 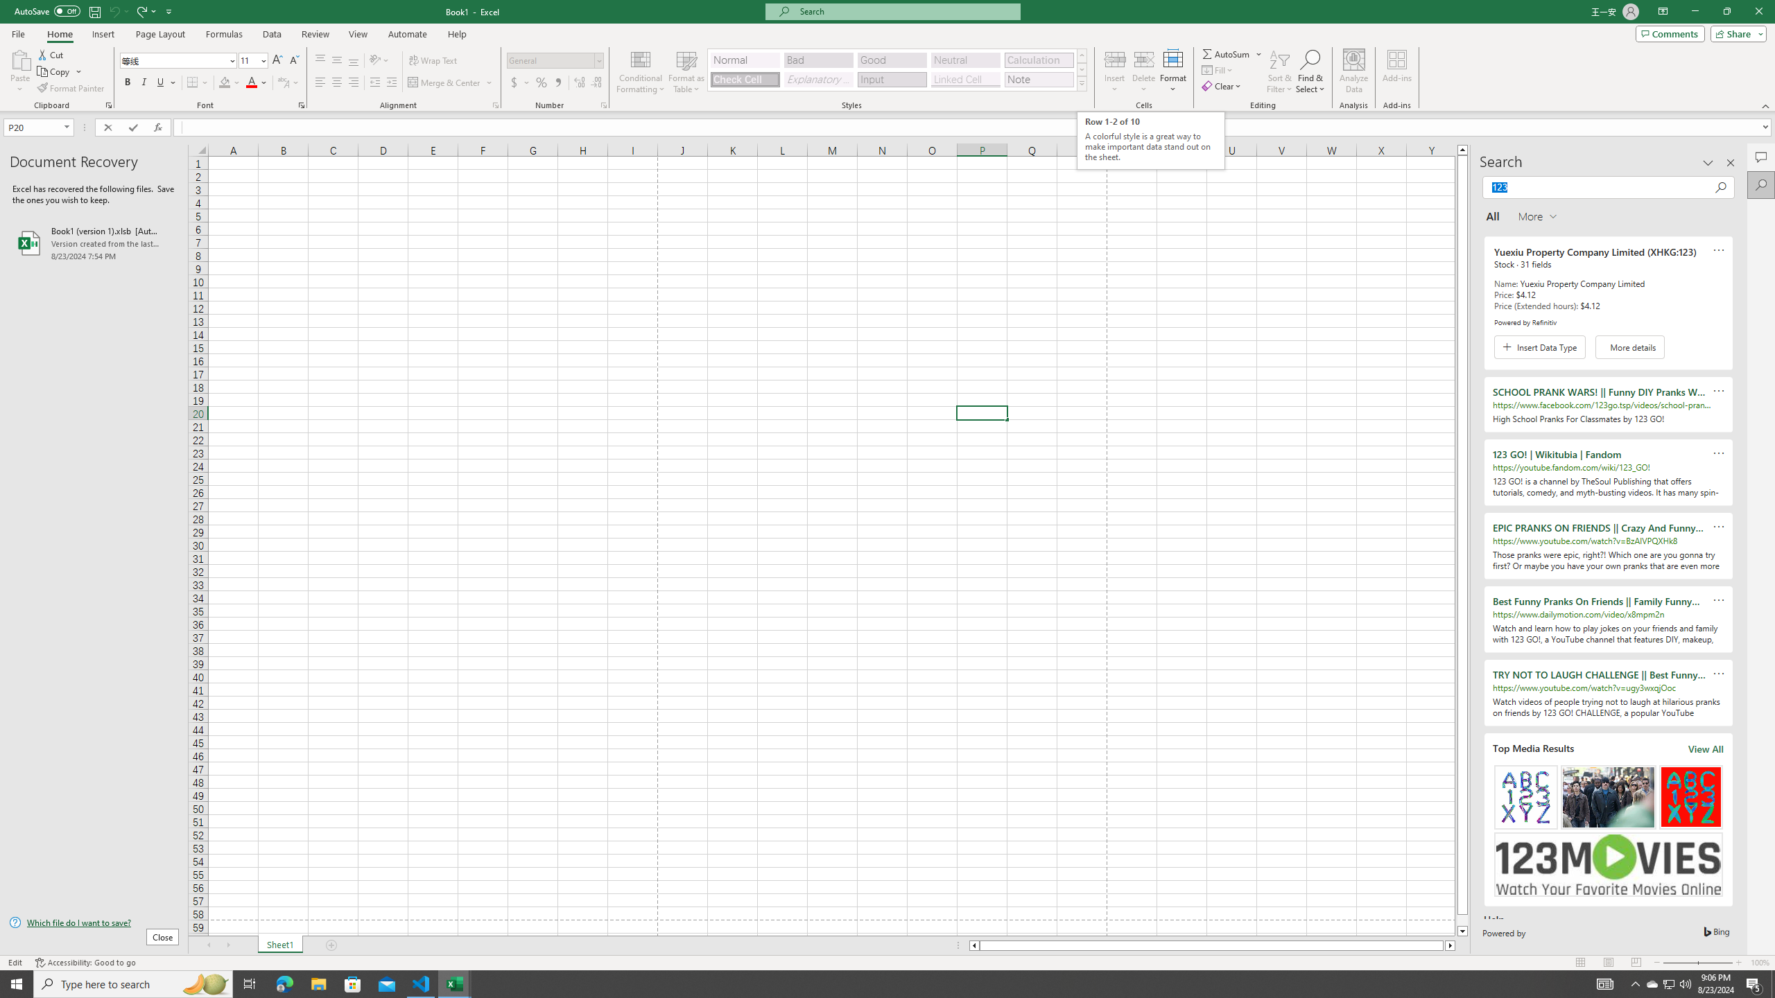 What do you see at coordinates (580, 83) in the screenshot?
I see `Increase Decimal` at bounding box center [580, 83].